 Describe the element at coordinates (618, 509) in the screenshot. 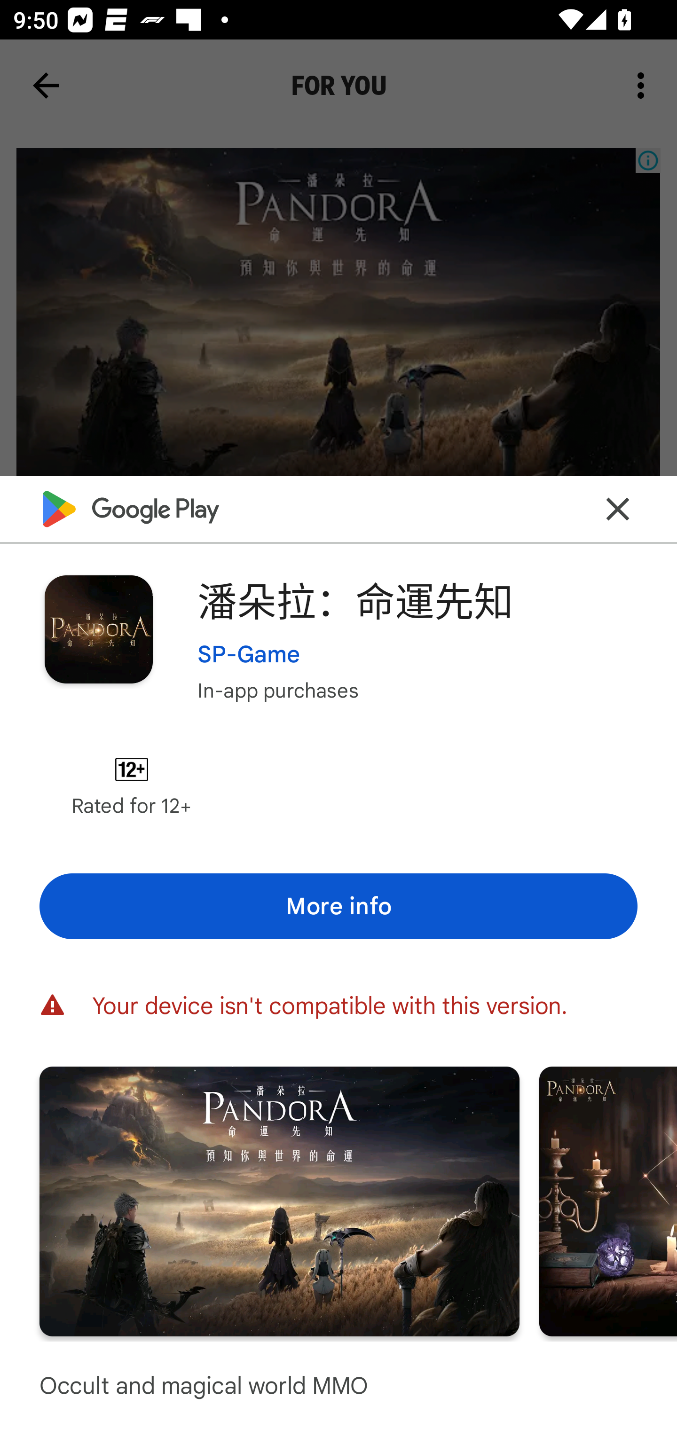

I see `Close` at that location.